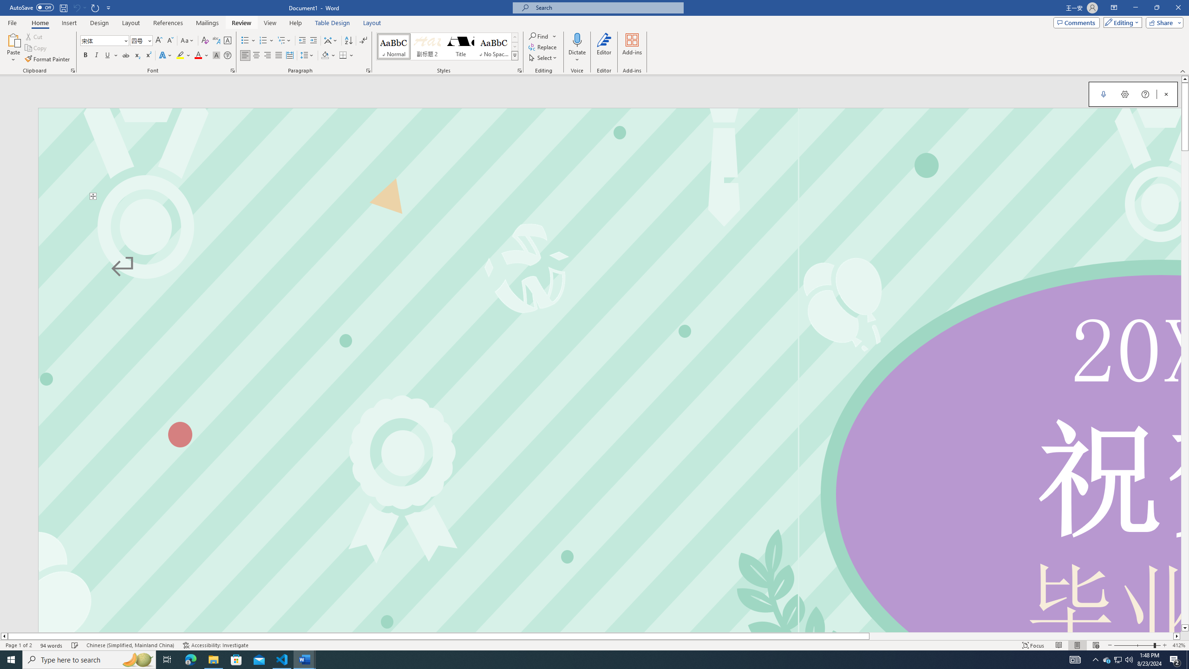 Image resolution: width=1189 pixels, height=669 pixels. I want to click on Font Color Red, so click(198, 56).